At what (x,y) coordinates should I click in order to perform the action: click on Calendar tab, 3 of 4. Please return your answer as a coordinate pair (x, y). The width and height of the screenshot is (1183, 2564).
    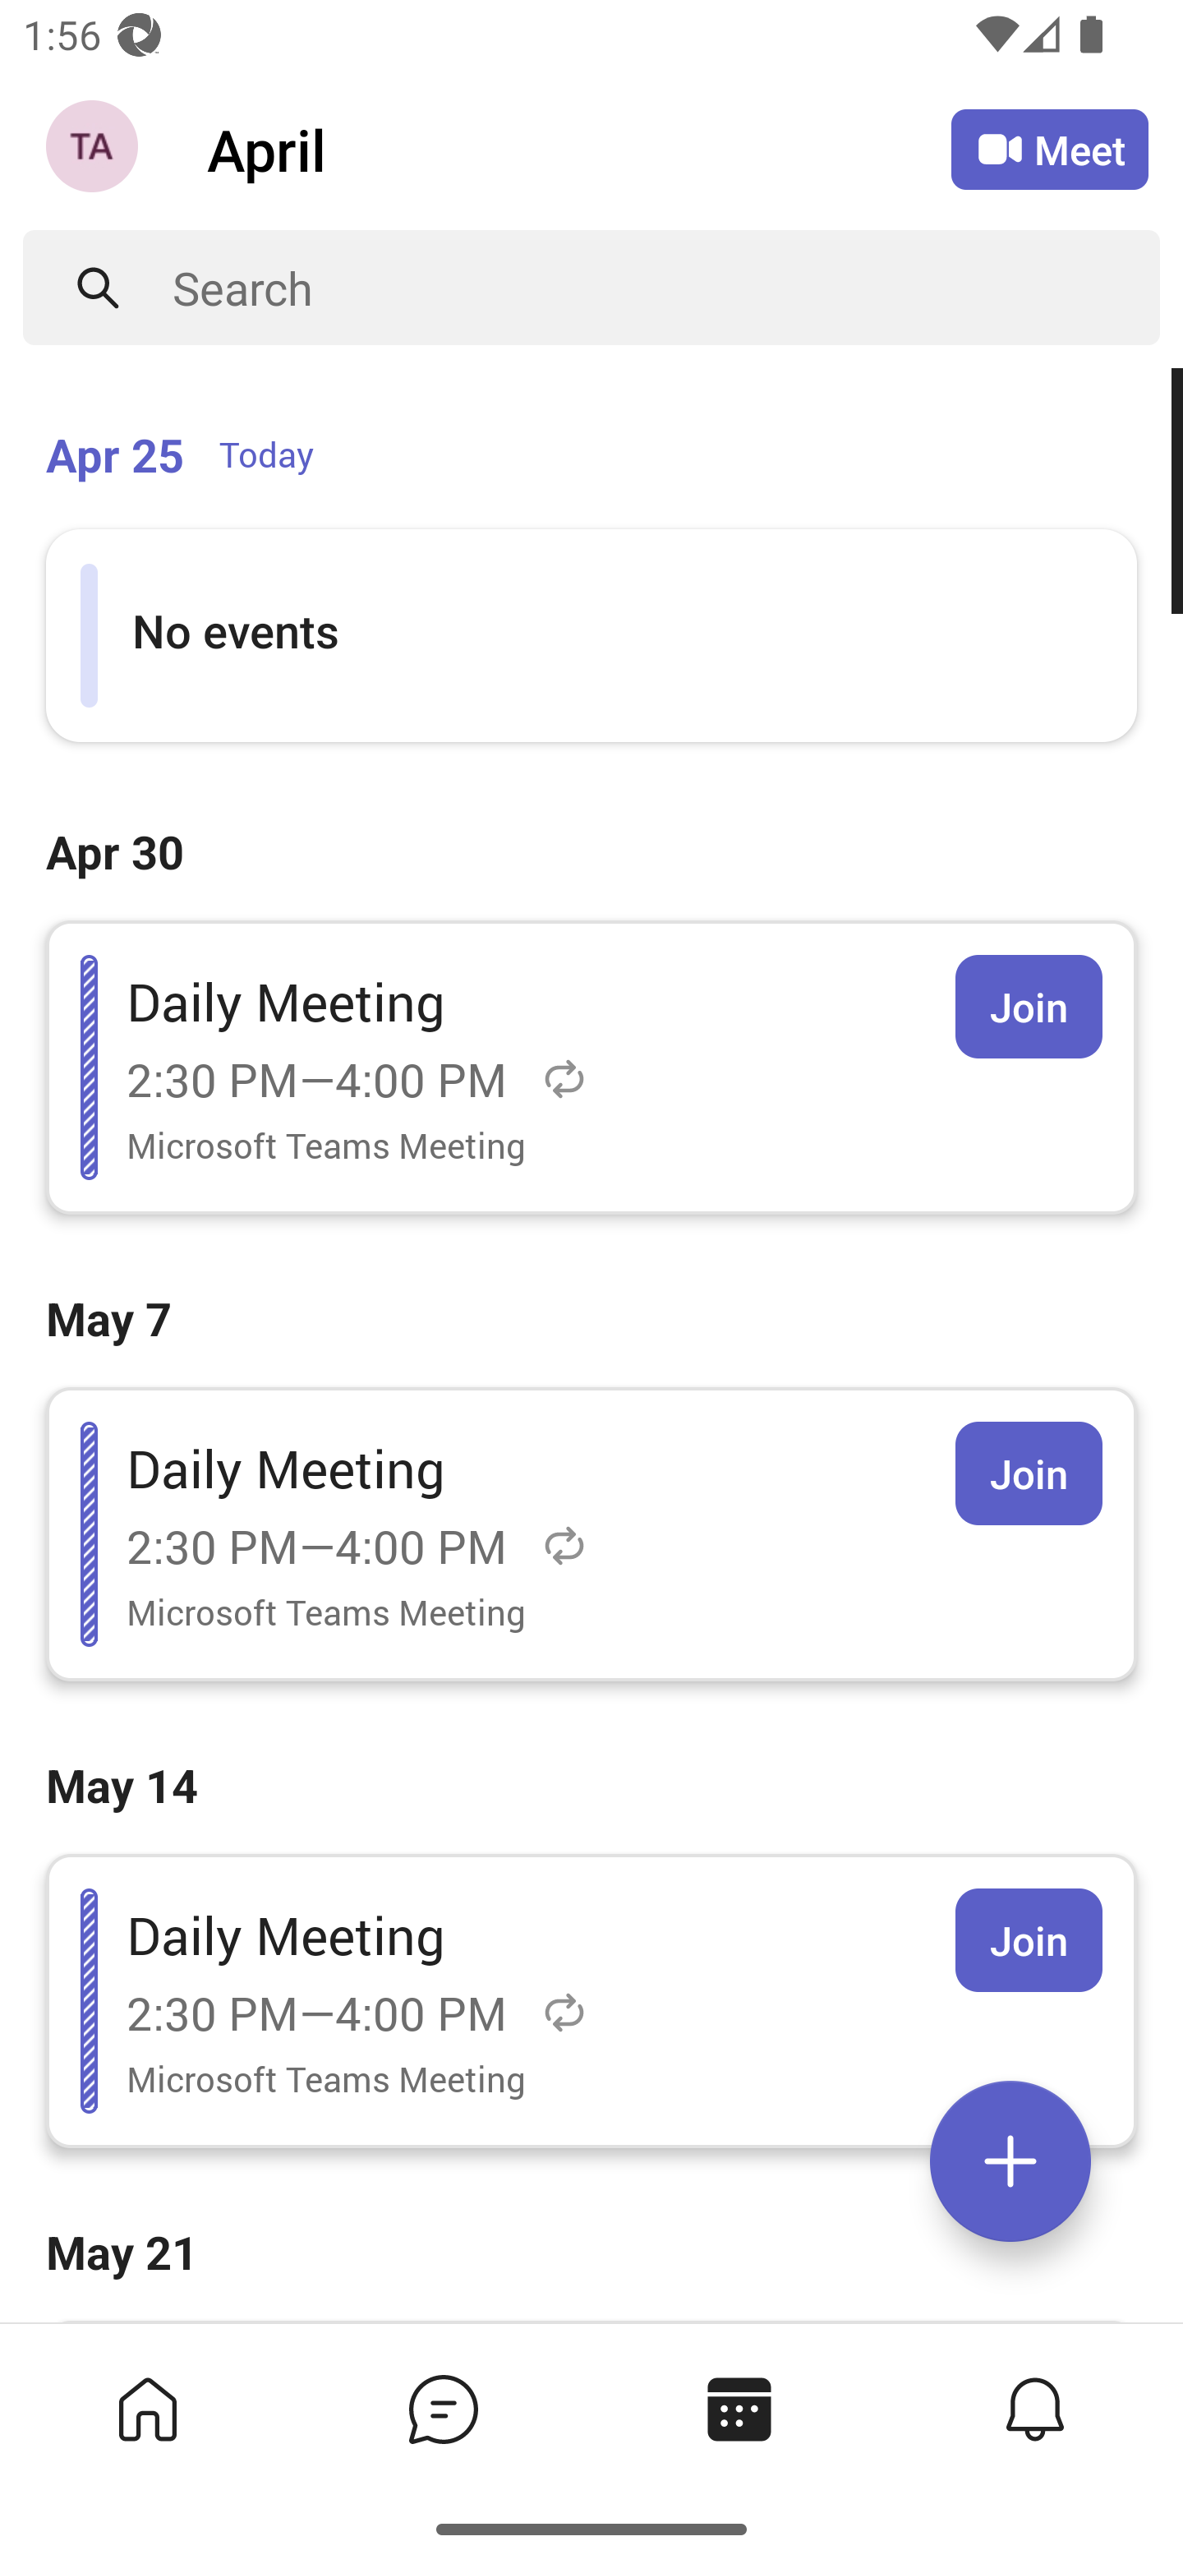
    Looking at the image, I should click on (739, 2408).